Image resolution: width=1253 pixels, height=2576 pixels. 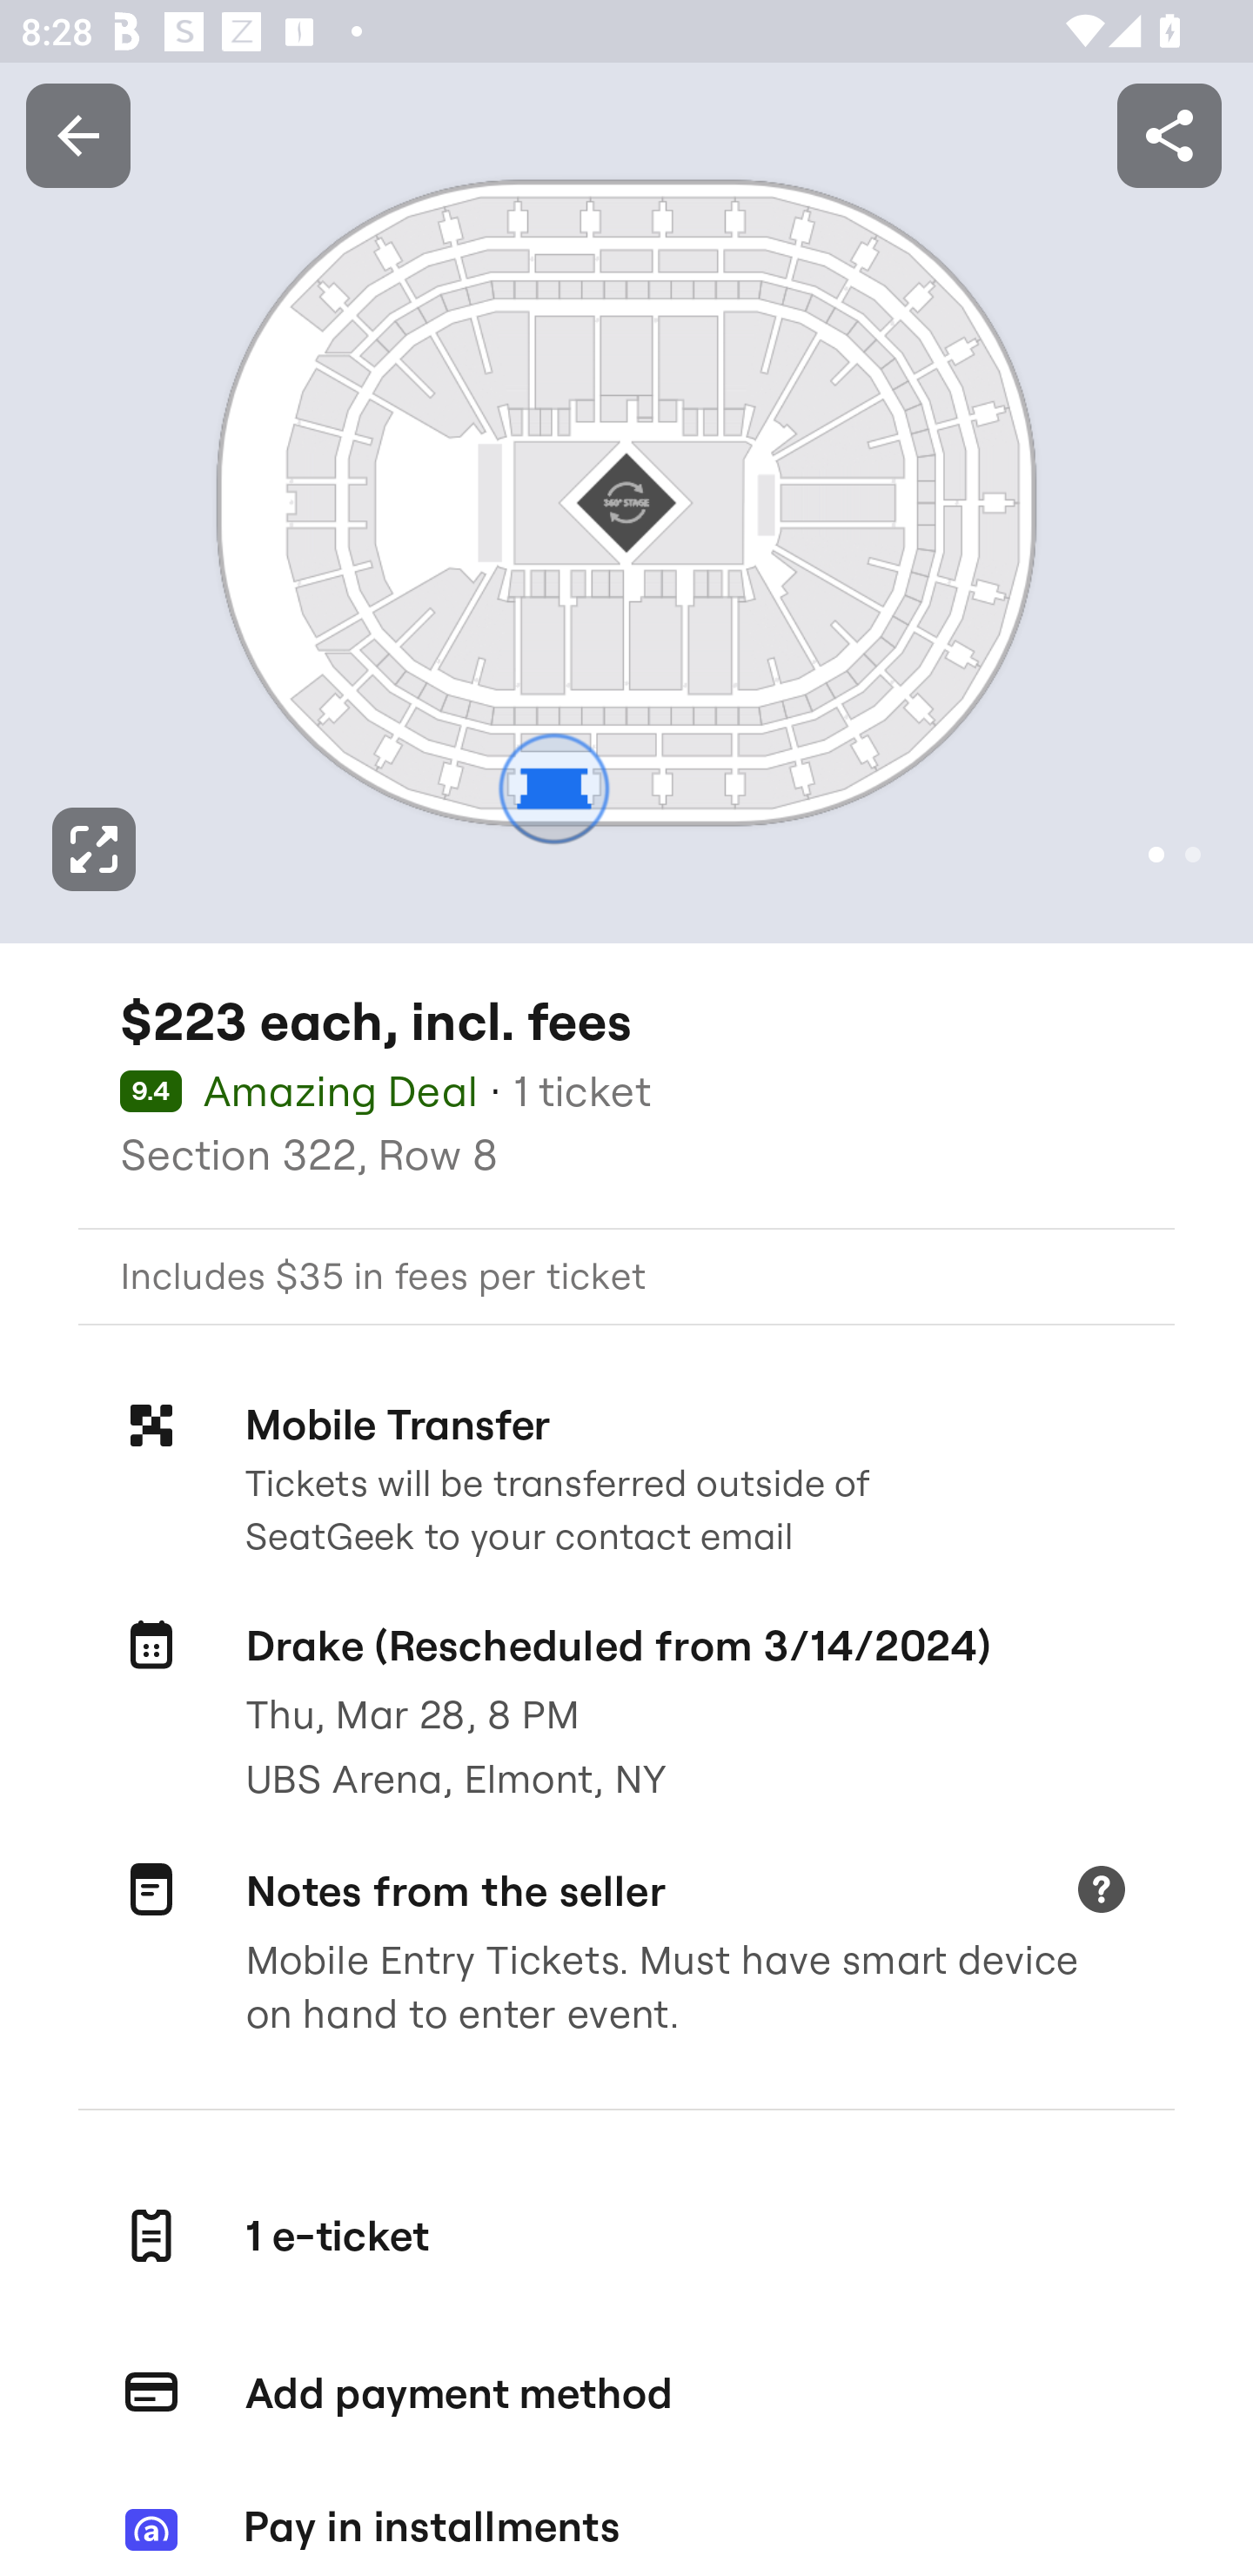 What do you see at coordinates (626, 2393) in the screenshot?
I see `Add payment method` at bounding box center [626, 2393].